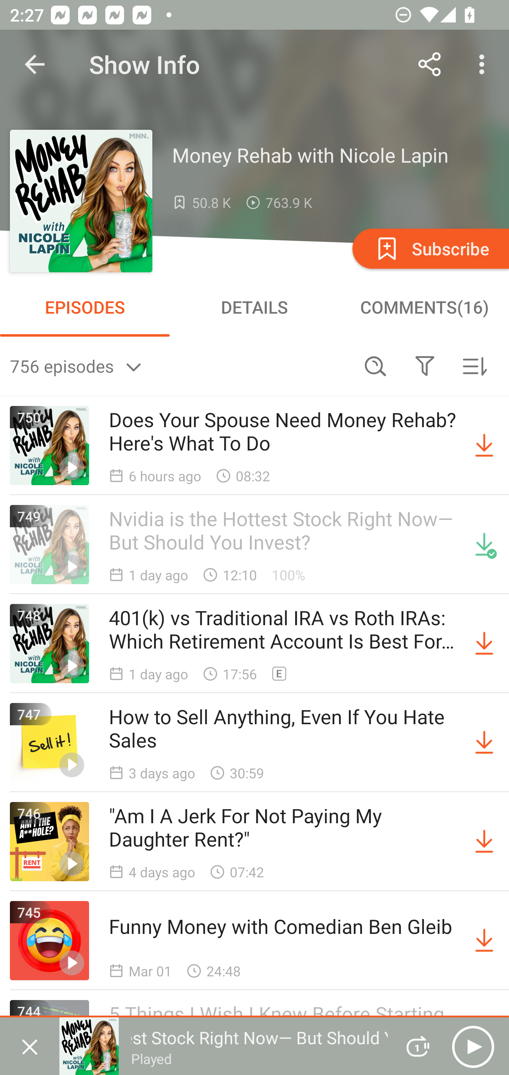 The image size is (509, 1075). I want to click on Download, so click(484, 842).